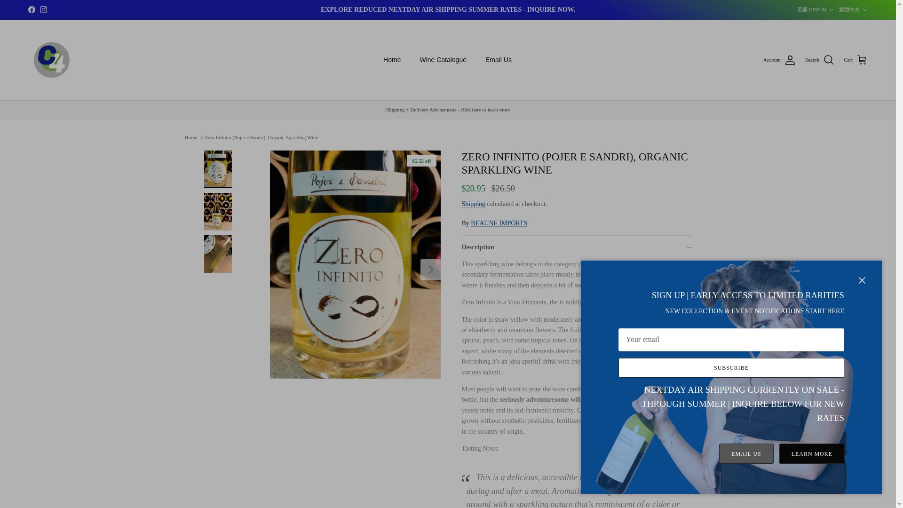 The height and width of the screenshot is (508, 903). What do you see at coordinates (31, 9) in the screenshot?
I see `Facebook` at bounding box center [31, 9].